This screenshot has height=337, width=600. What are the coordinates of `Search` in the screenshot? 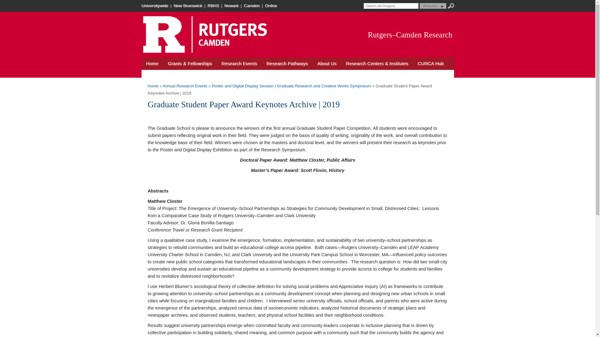 It's located at (451, 6).